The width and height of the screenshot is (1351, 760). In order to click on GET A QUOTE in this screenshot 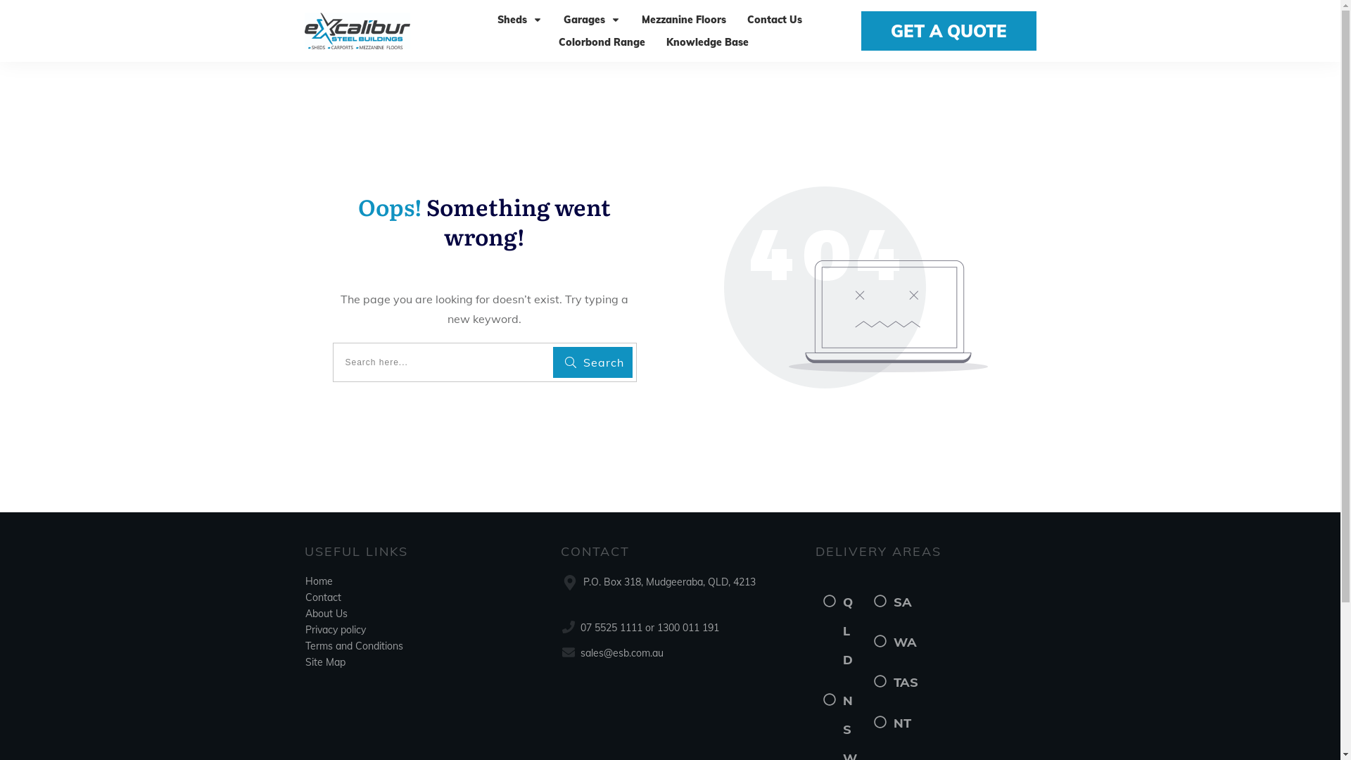, I will do `click(949, 31)`.